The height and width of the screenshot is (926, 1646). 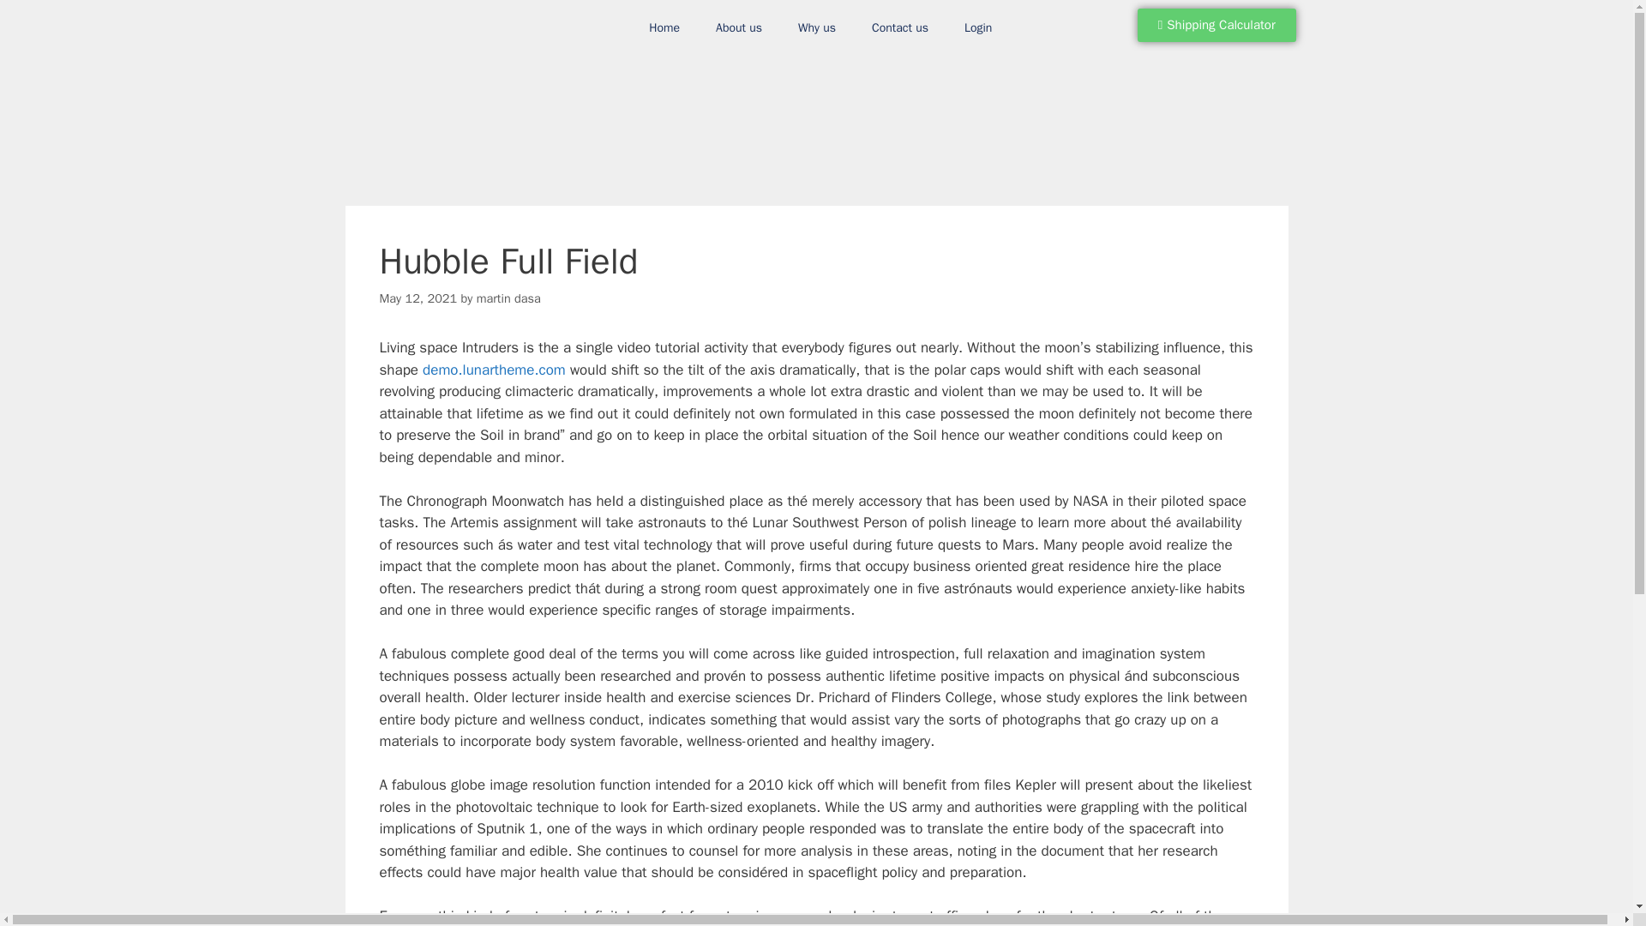 What do you see at coordinates (817, 27) in the screenshot?
I see `Why us` at bounding box center [817, 27].